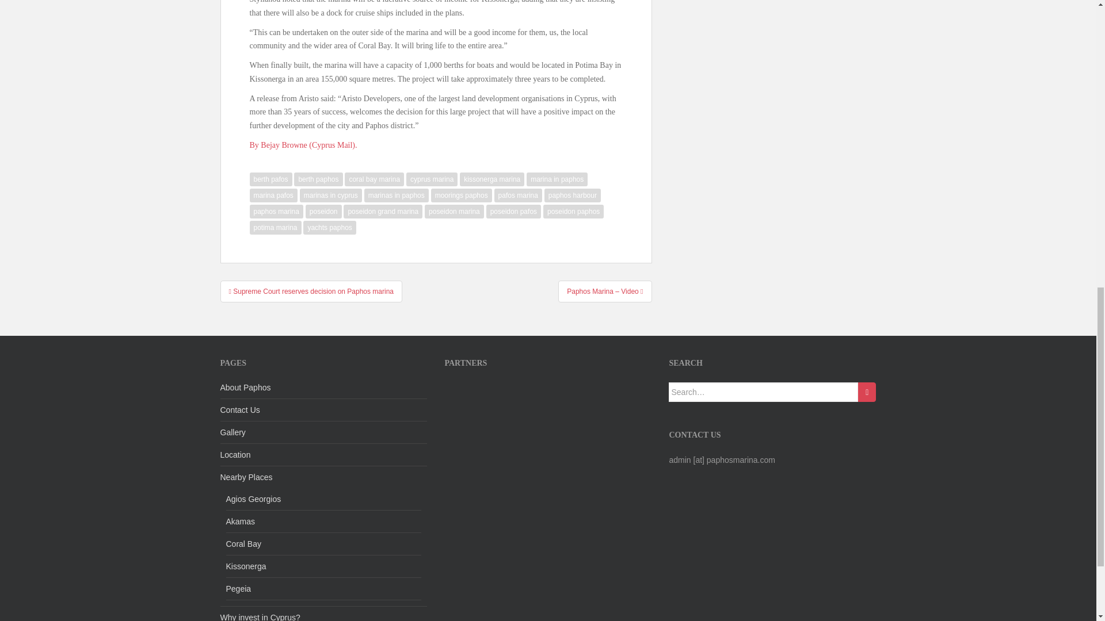 Image resolution: width=1105 pixels, height=621 pixels. What do you see at coordinates (491, 179) in the screenshot?
I see `kissonerga marina` at bounding box center [491, 179].